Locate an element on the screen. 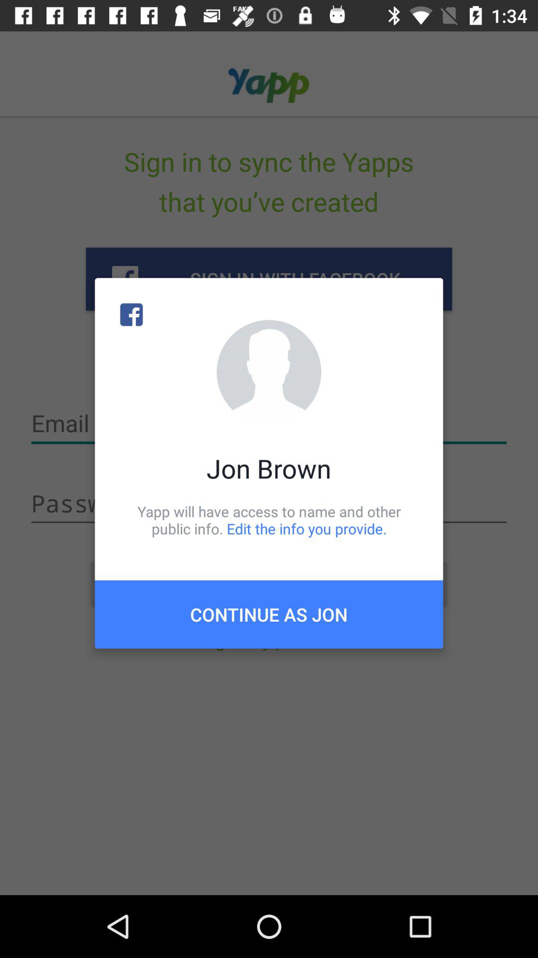  turn off icon below the yapp will have icon is located at coordinates (269, 614).